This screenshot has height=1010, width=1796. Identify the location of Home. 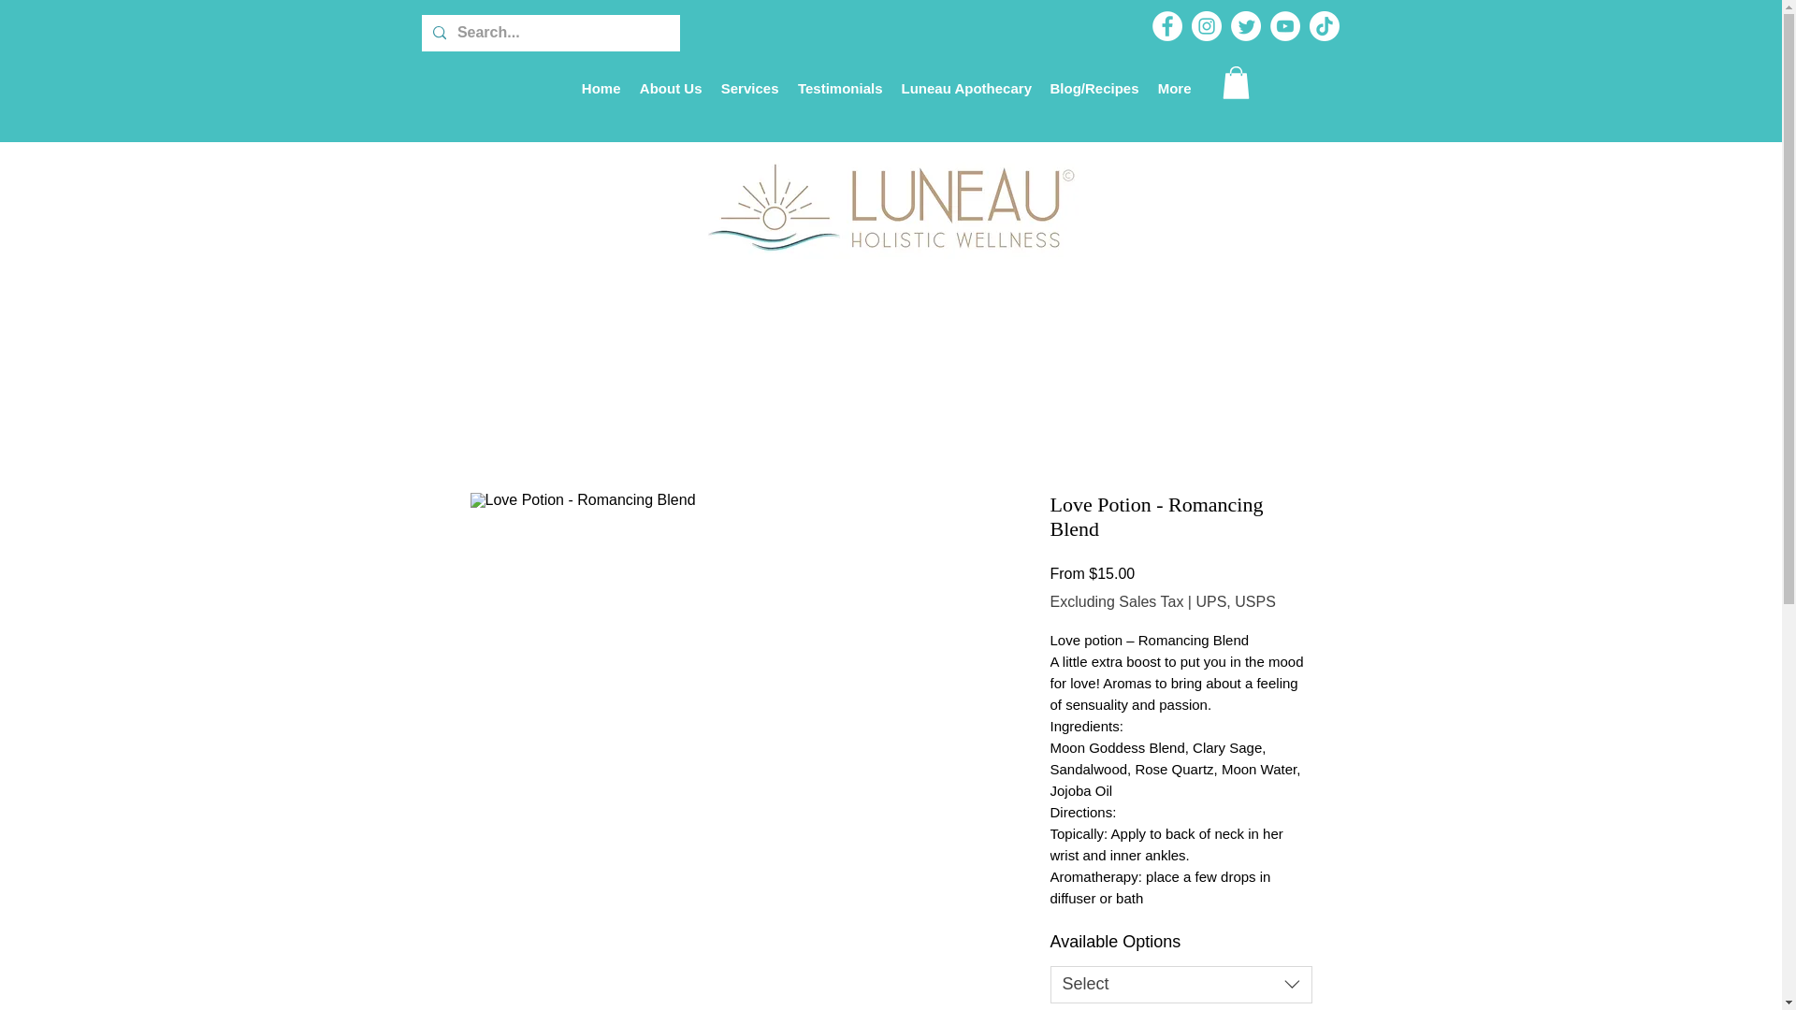
(601, 88).